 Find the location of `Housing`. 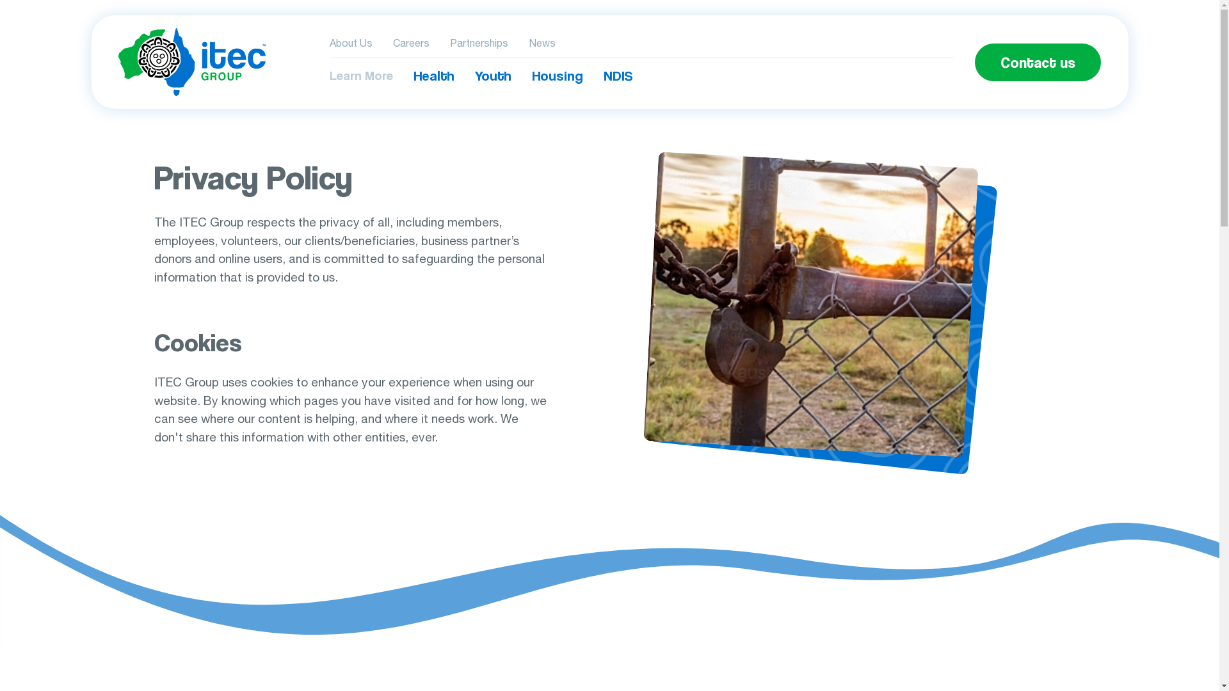

Housing is located at coordinates (558, 75).